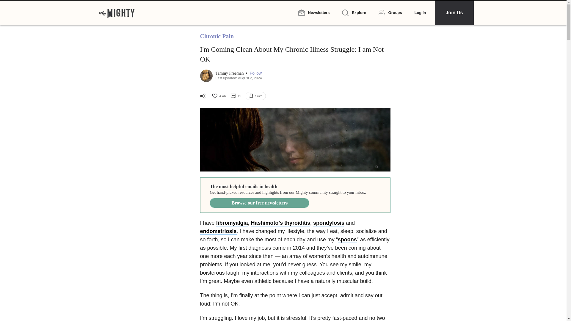 This screenshot has width=571, height=321. Describe the element at coordinates (259, 203) in the screenshot. I see `Browse our free newsletters` at that location.